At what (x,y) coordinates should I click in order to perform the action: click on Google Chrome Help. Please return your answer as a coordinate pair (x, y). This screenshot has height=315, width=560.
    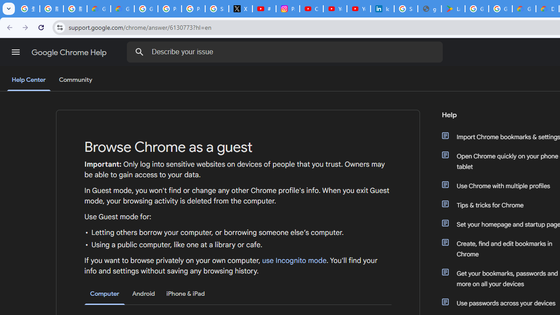
    Looking at the image, I should click on (70, 52).